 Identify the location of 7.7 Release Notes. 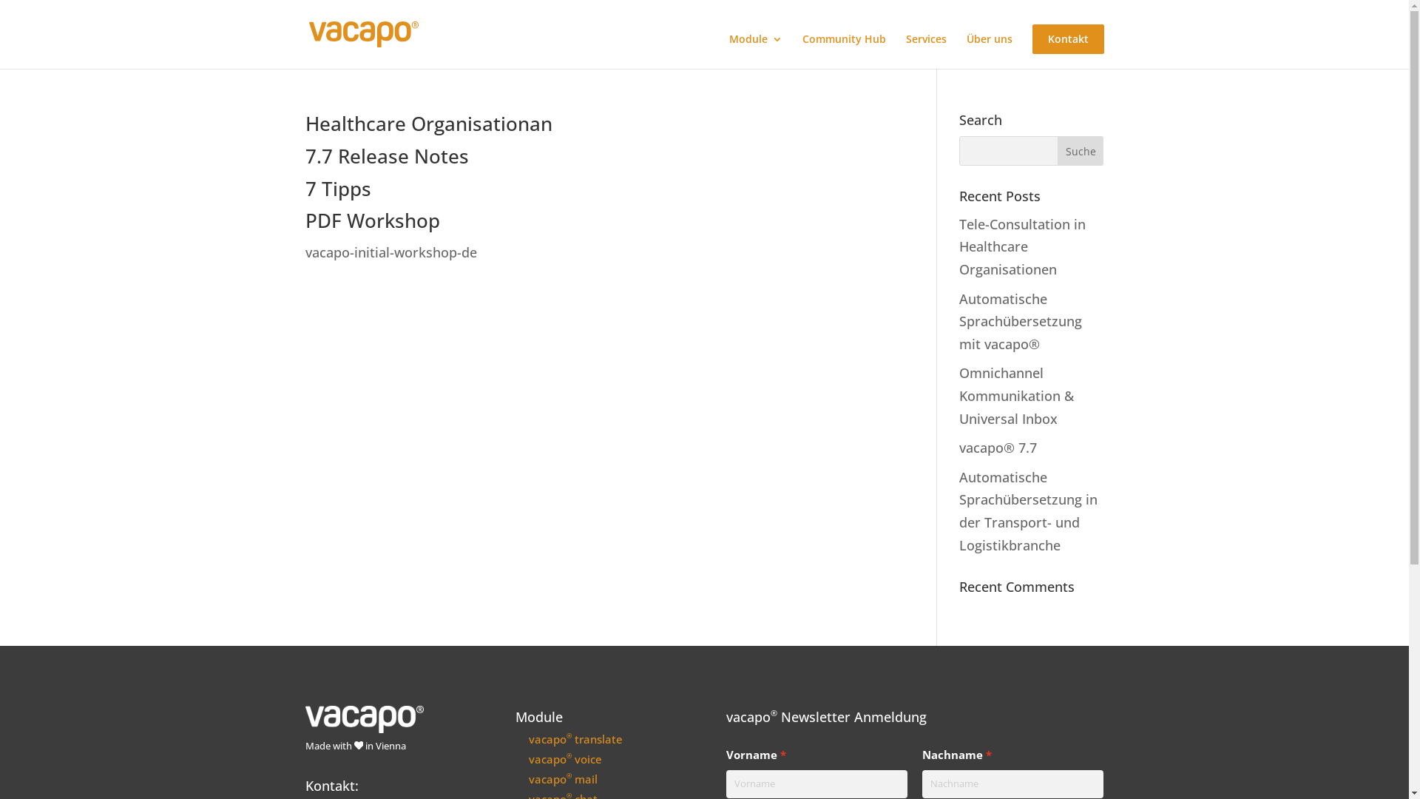
(386, 156).